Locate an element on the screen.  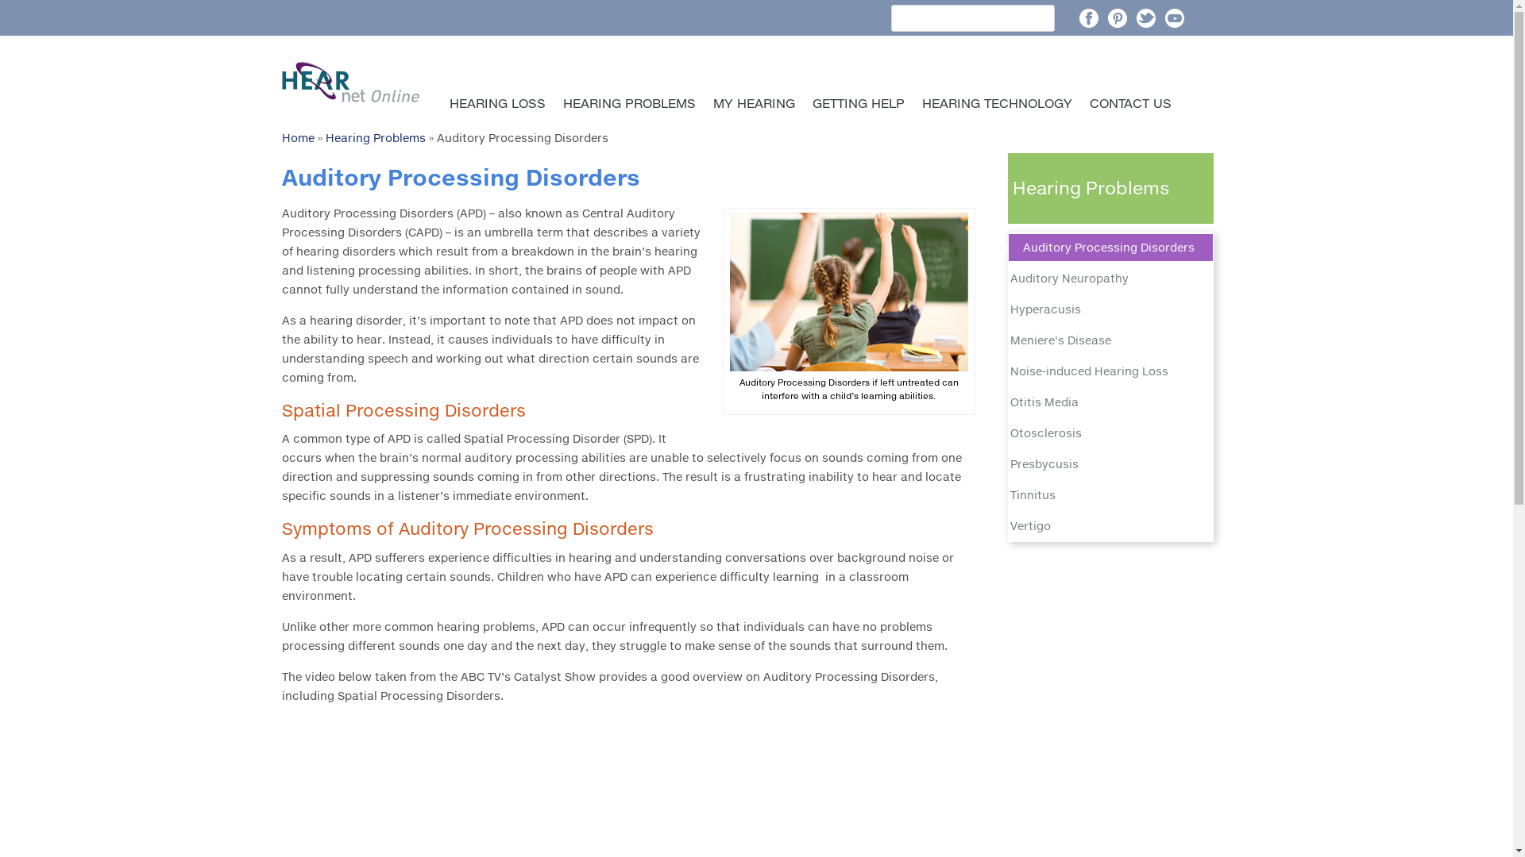
MY HEARING is located at coordinates (753, 103).